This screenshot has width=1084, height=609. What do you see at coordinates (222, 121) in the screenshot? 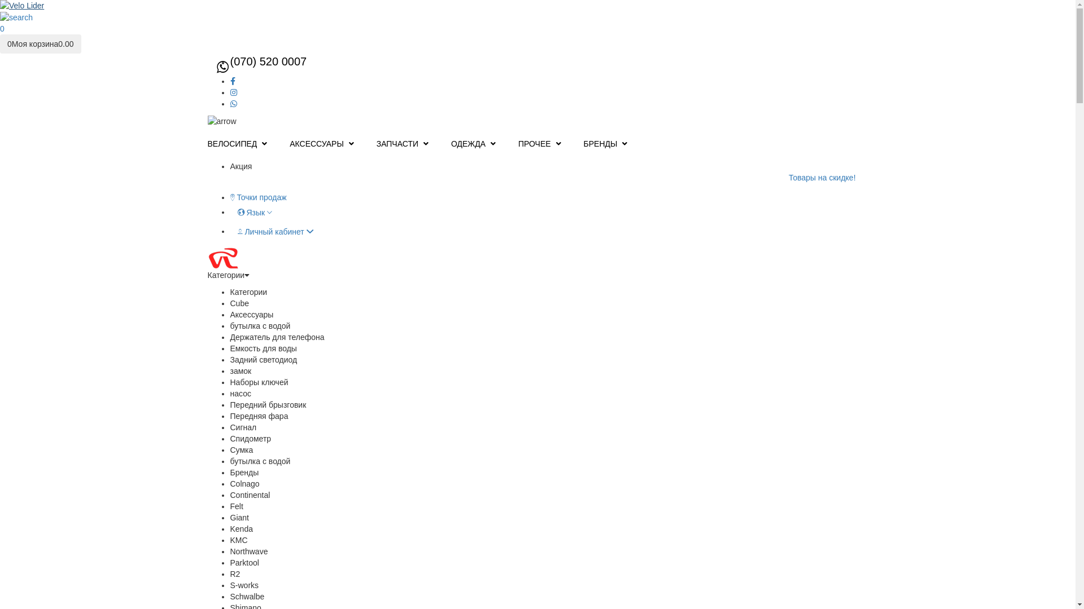
I see `Show/Hide` at bounding box center [222, 121].